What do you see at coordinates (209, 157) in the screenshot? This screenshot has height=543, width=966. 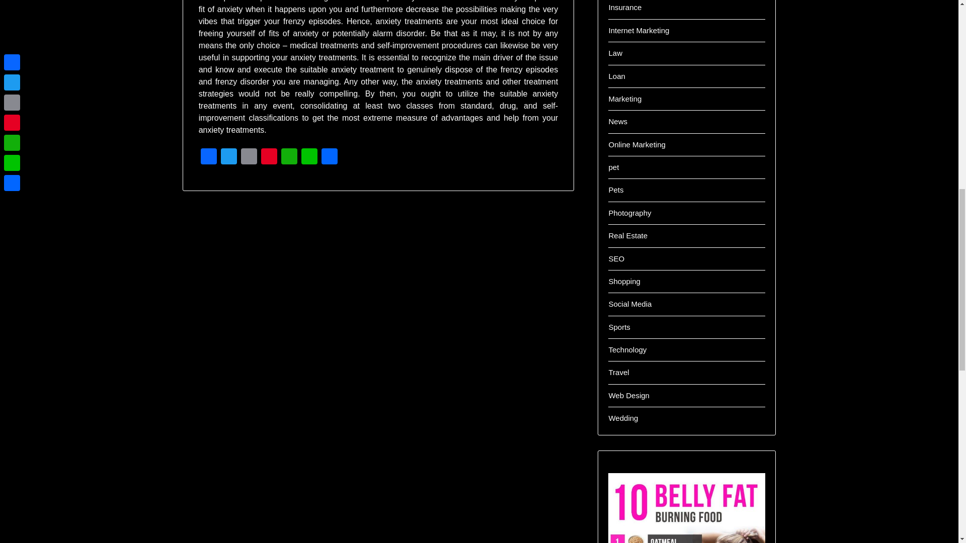 I see `Facebook` at bounding box center [209, 157].